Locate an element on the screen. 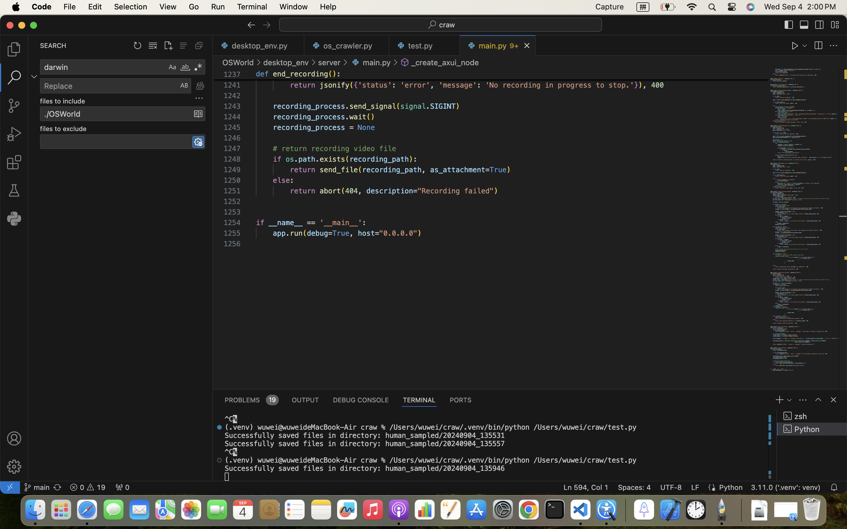 Image resolution: width=847 pixels, height=529 pixels.  is located at coordinates (804, 25).